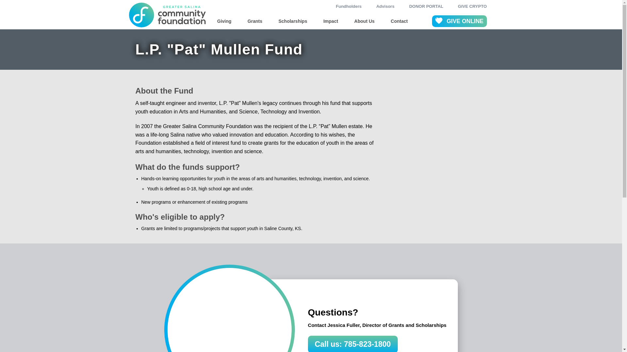  What do you see at coordinates (472, 6) in the screenshot?
I see `GIVE CRYPTO` at bounding box center [472, 6].